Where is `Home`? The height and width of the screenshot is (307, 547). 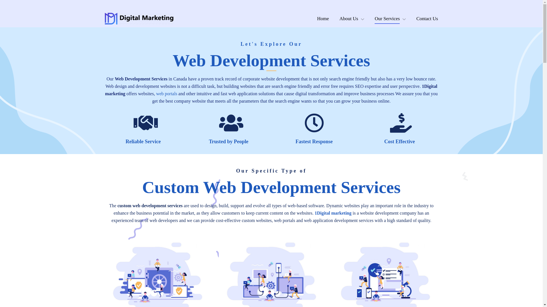 Home is located at coordinates (323, 19).